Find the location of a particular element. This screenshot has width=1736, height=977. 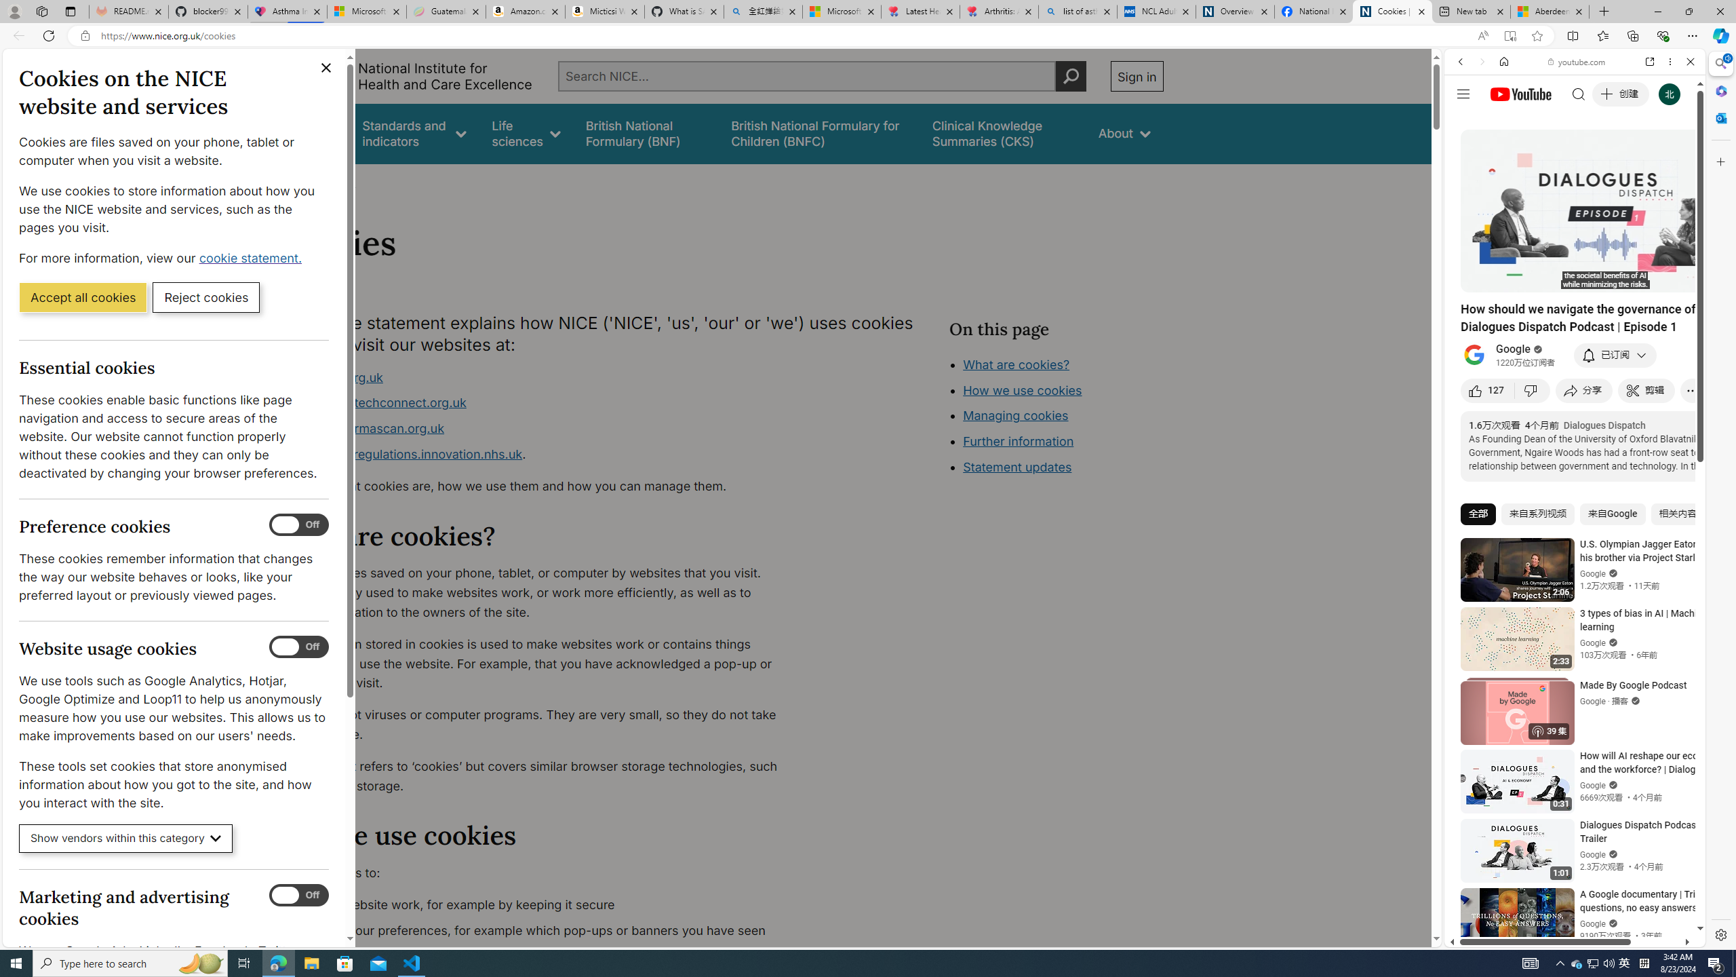

Further information is located at coordinates (1019, 441).